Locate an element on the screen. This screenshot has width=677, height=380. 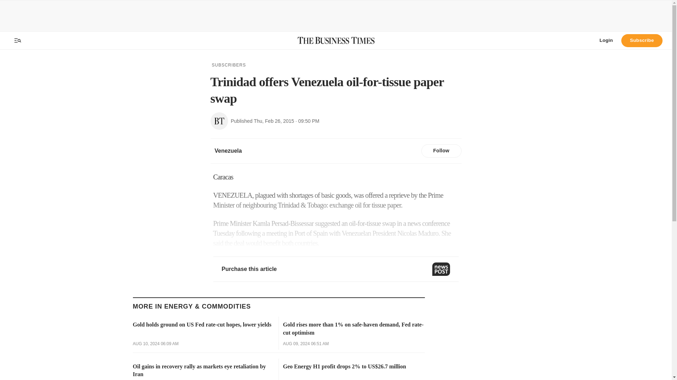
Venezuela is located at coordinates (228, 151).